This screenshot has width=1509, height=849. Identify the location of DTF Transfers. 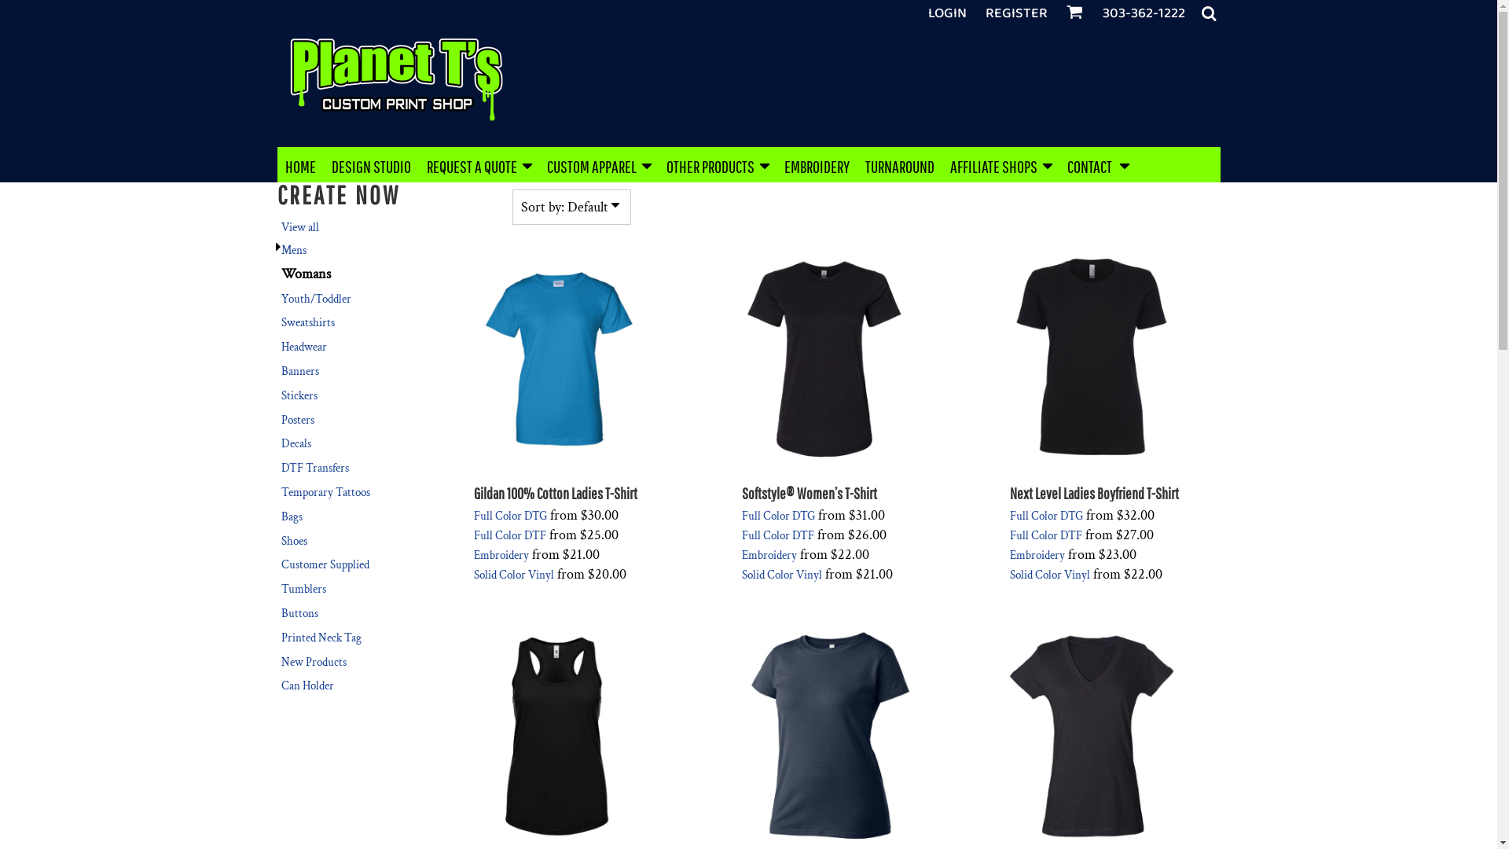
(315, 469).